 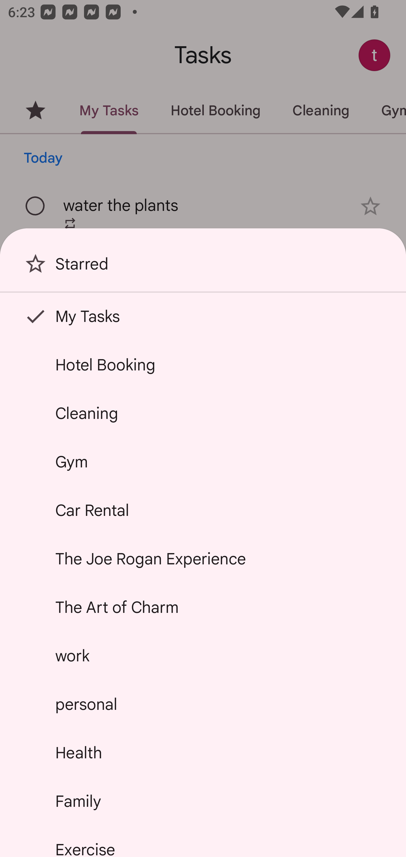 I want to click on Cleaning, so click(x=203, y=413).